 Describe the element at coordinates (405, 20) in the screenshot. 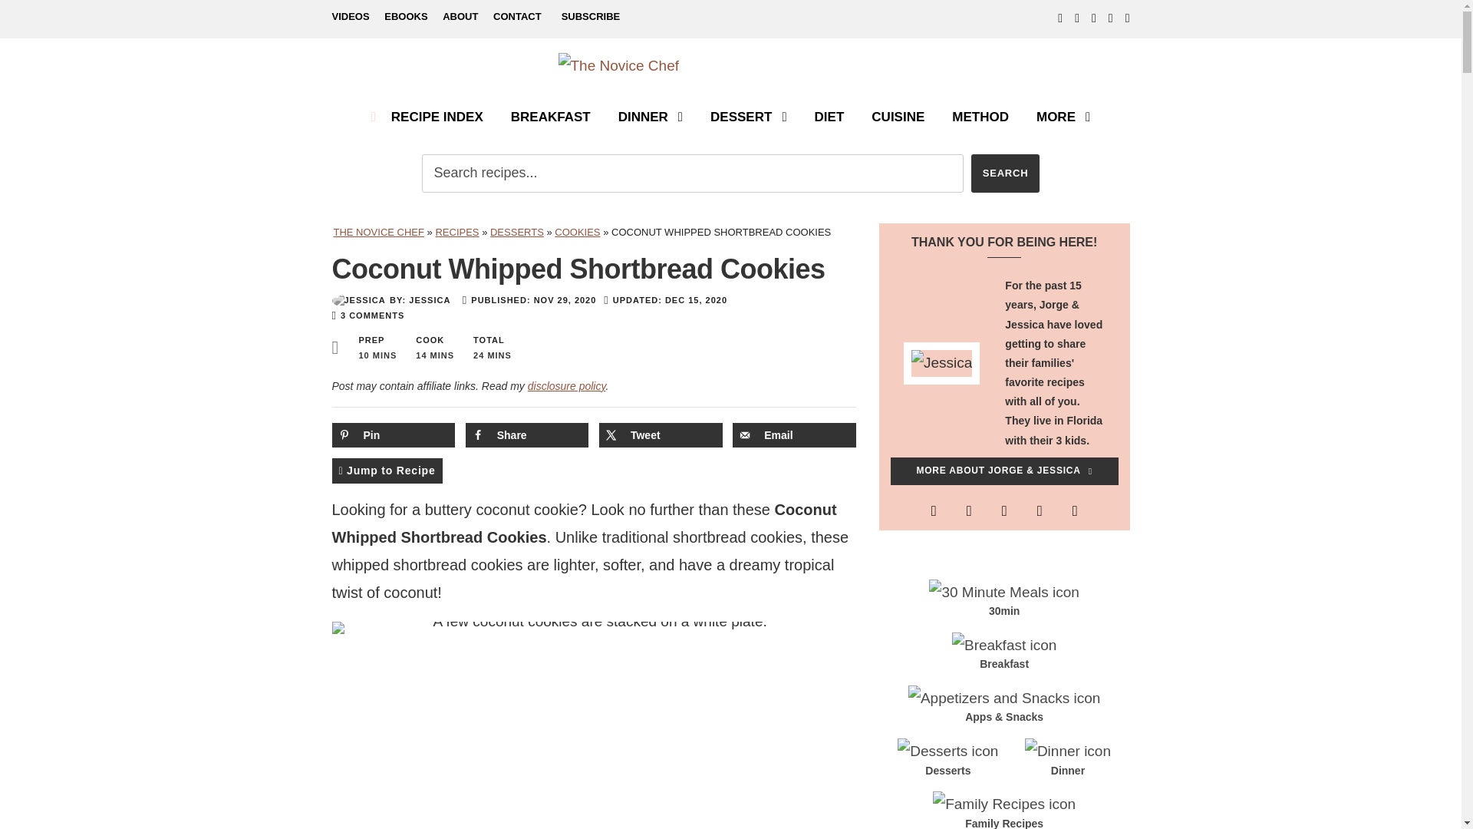

I see `EBOOKS` at that location.